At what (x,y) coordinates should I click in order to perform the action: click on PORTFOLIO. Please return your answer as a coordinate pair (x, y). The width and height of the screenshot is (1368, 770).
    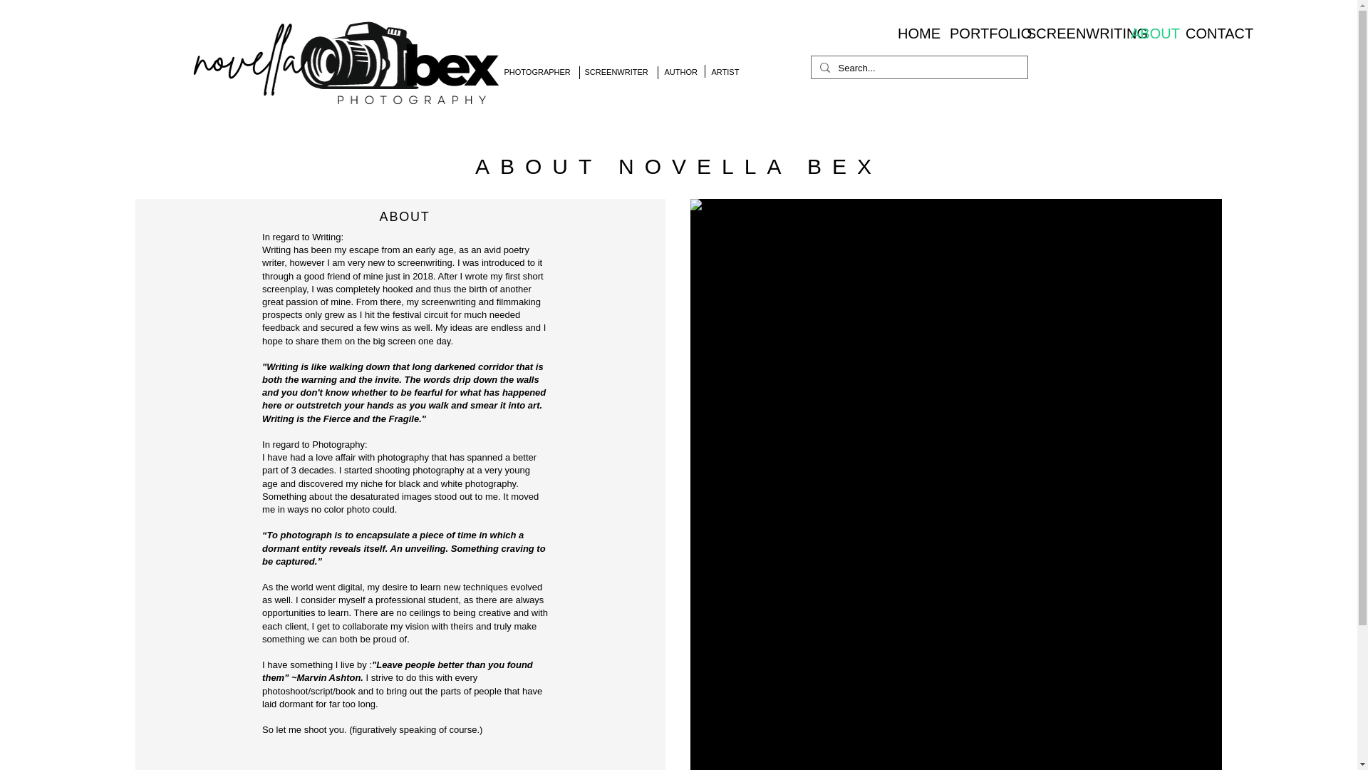
    Looking at the image, I should click on (978, 33).